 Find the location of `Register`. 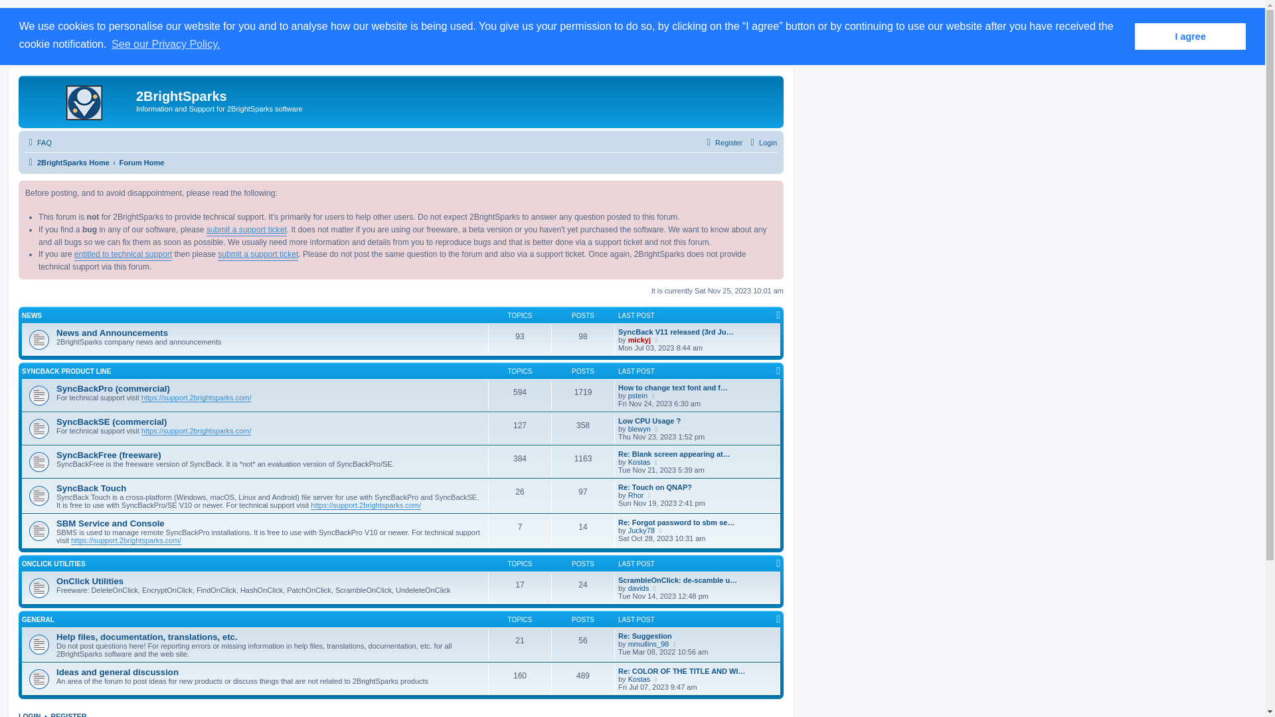

Register is located at coordinates (722, 143).